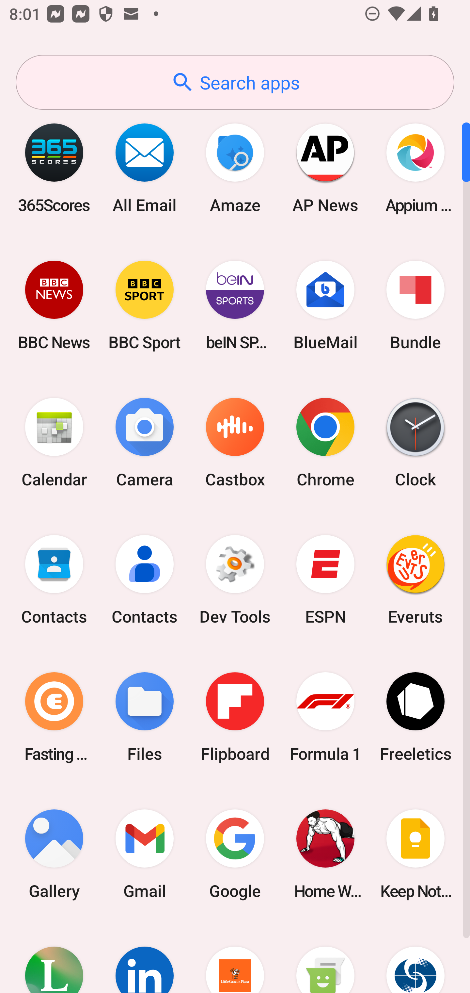 Image resolution: width=470 pixels, height=993 pixels. What do you see at coordinates (415, 305) in the screenshot?
I see `Bundle` at bounding box center [415, 305].